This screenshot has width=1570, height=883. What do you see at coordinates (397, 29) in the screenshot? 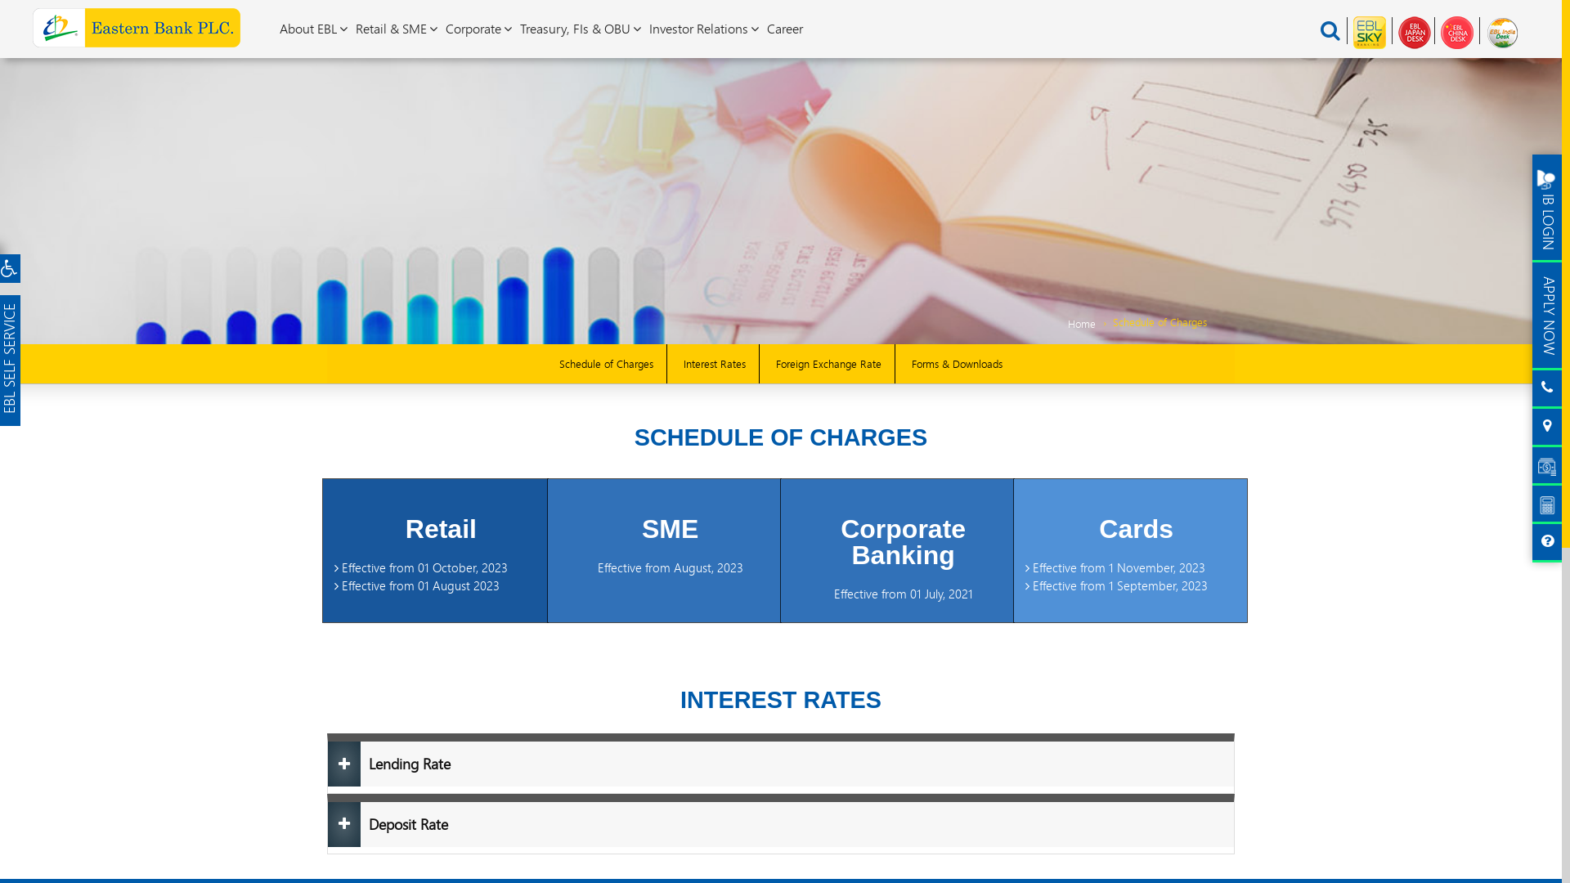
I see `Retail & SME` at bounding box center [397, 29].